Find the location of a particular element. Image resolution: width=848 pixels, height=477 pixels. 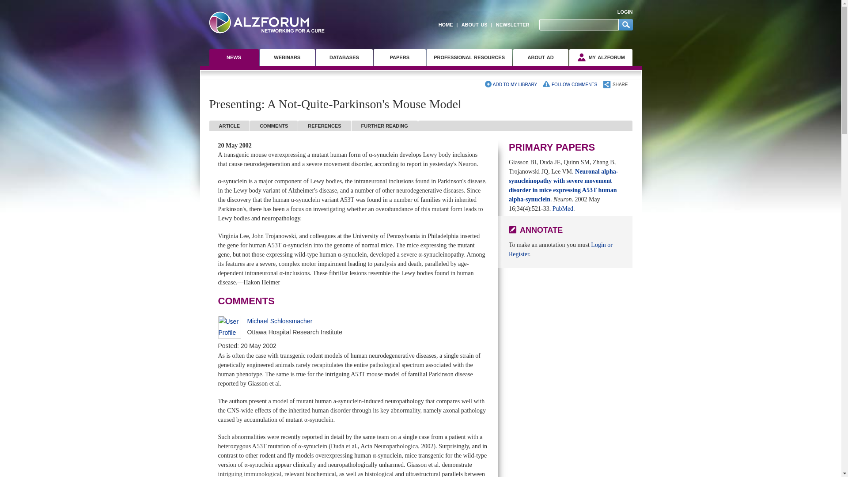

Go is located at coordinates (625, 25).